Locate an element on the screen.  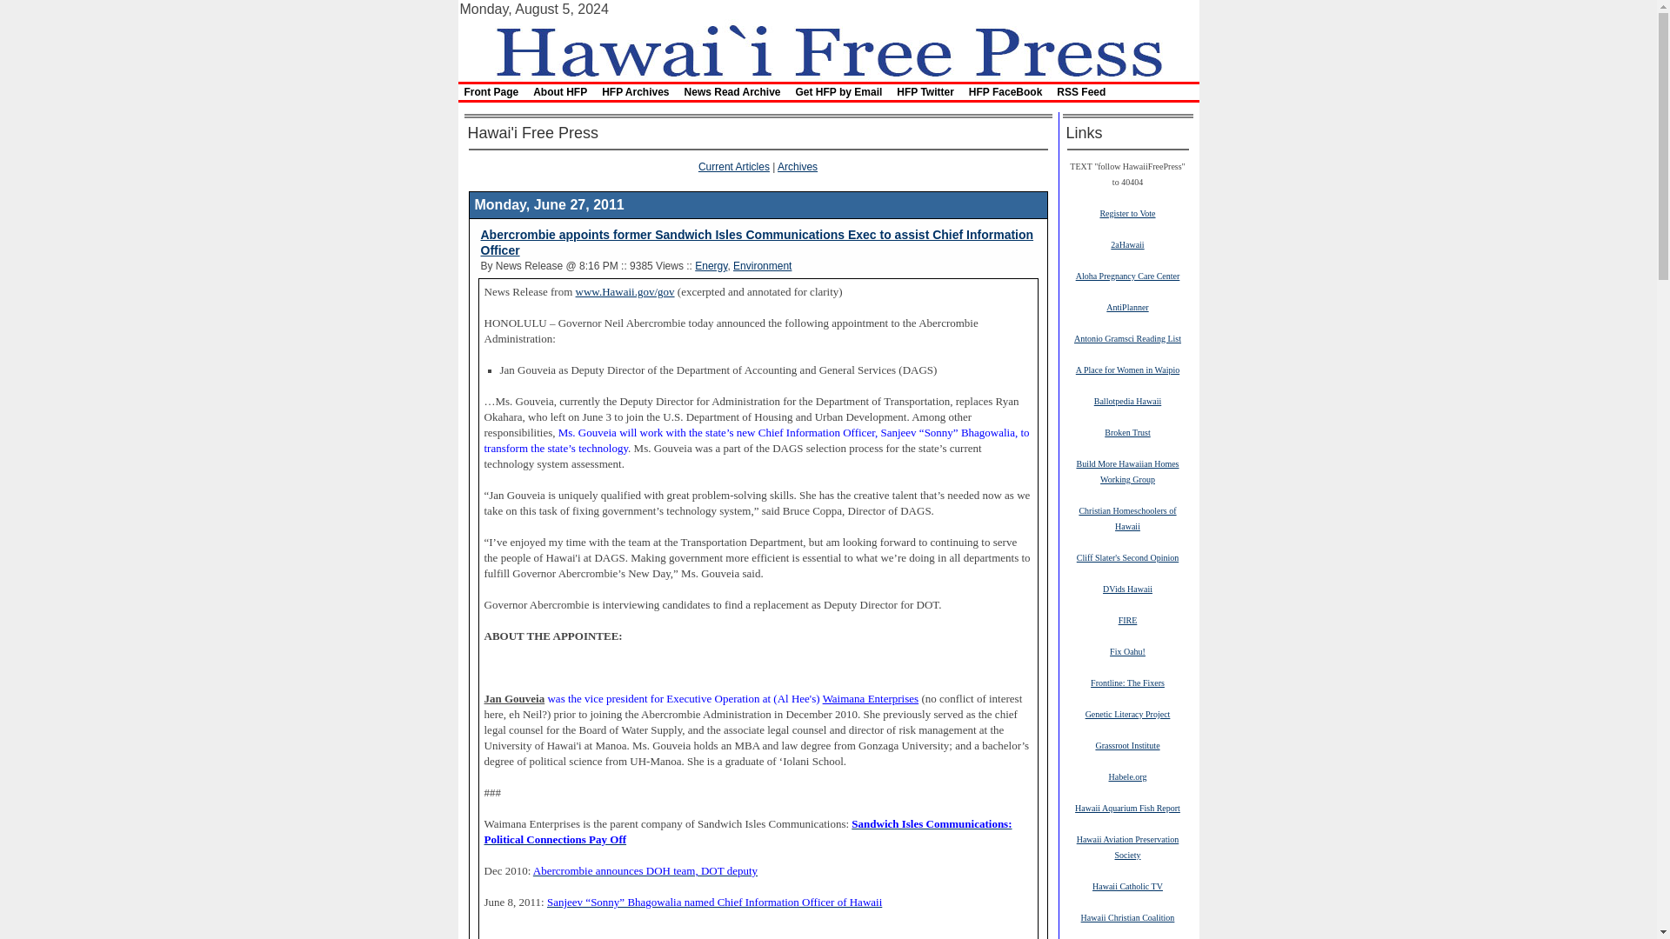
Cliff Slater's Second Opinion is located at coordinates (1127, 556).